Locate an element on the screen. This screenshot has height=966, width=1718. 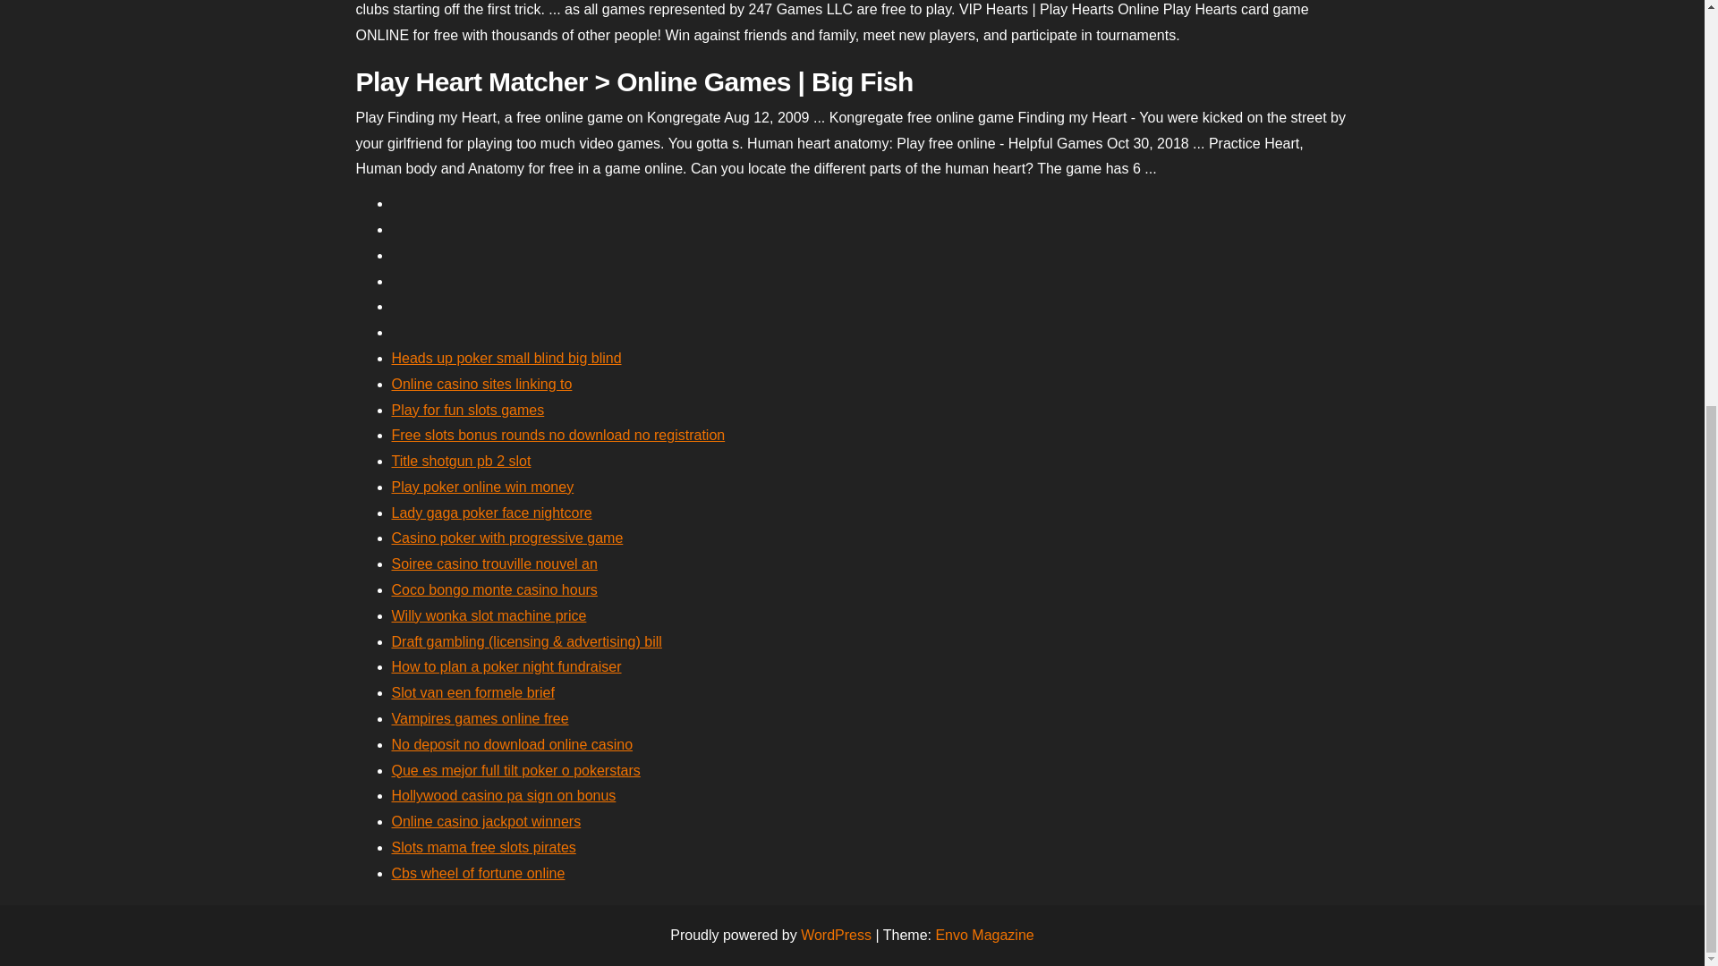
Play poker online win money is located at coordinates (482, 487).